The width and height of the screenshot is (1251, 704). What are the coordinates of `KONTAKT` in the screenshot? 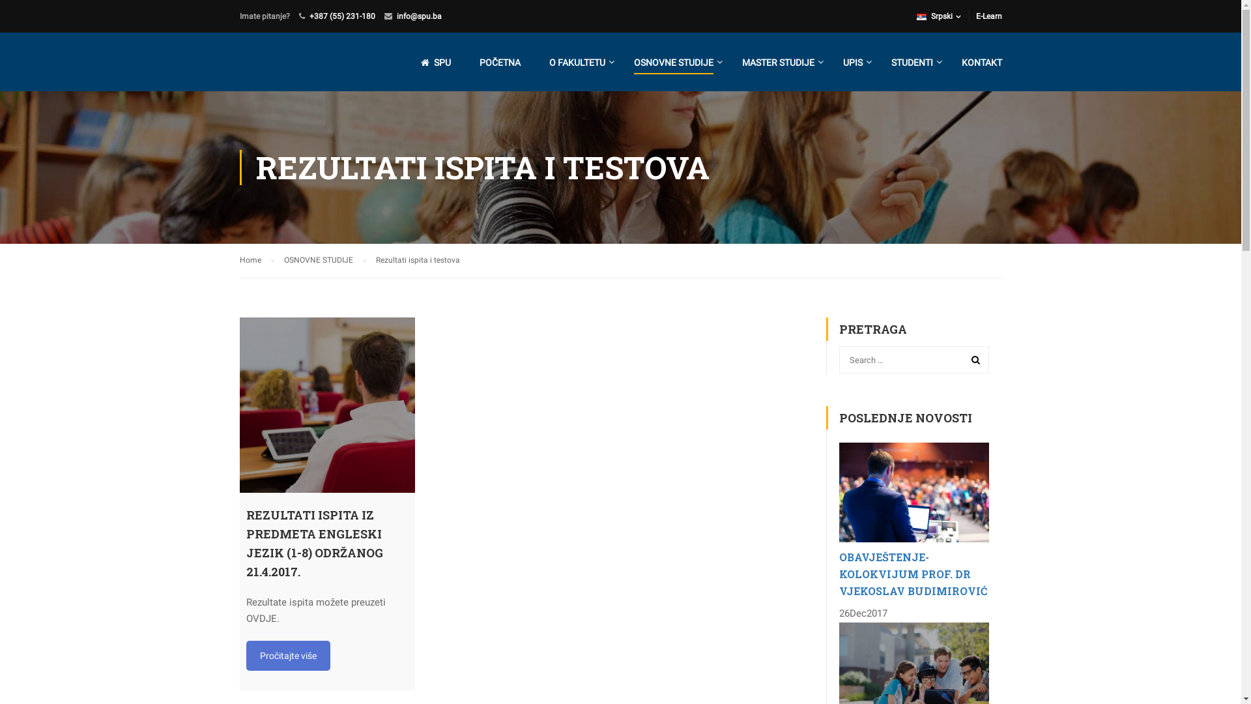 It's located at (975, 68).